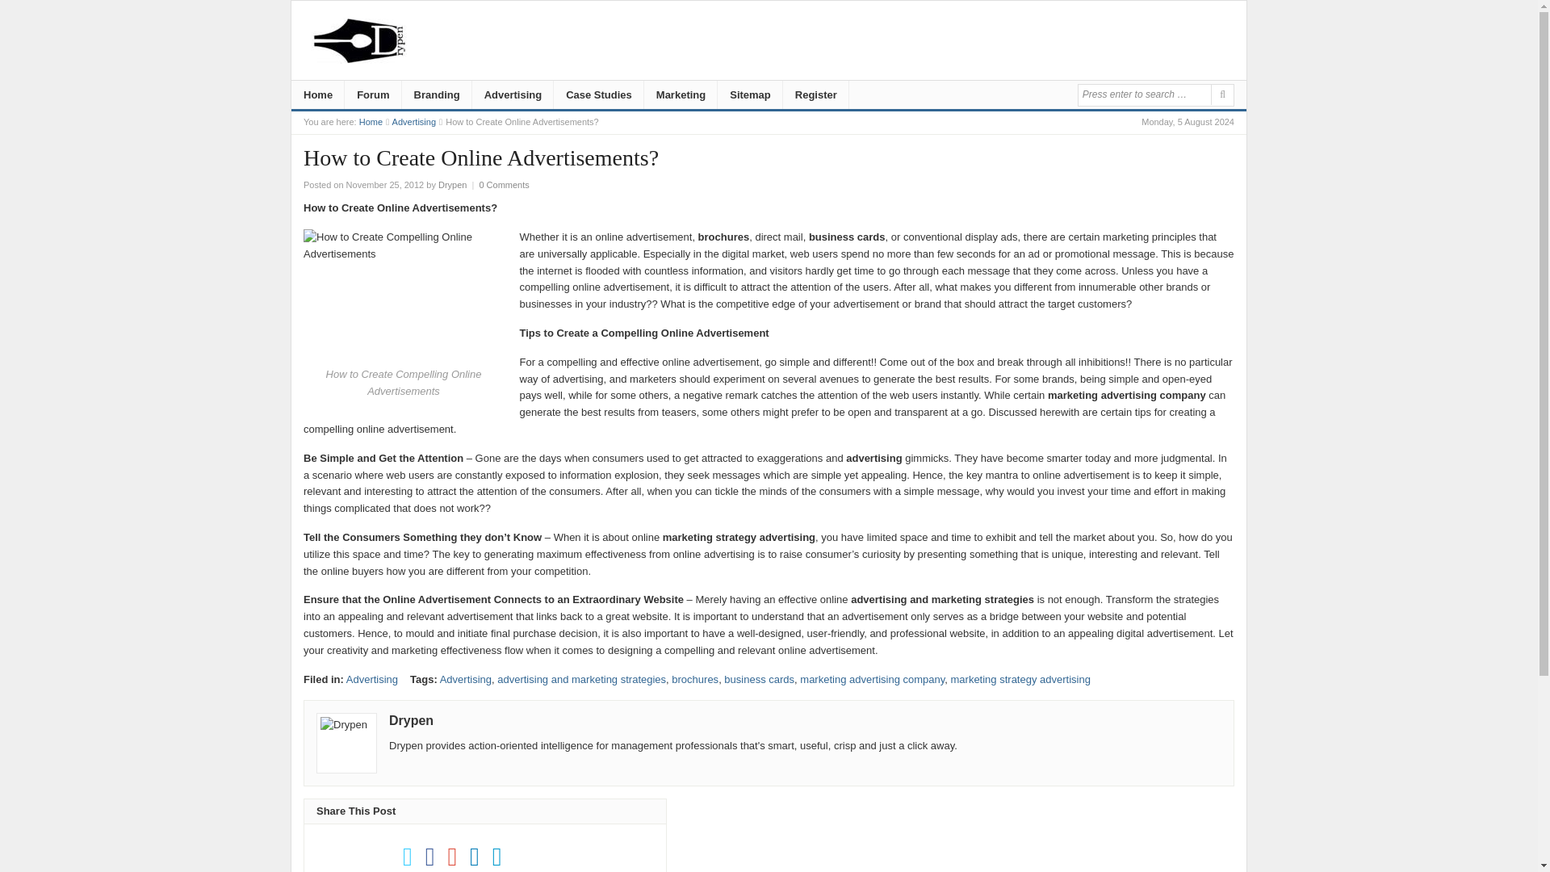 The width and height of the screenshot is (1550, 872). What do you see at coordinates (681, 96) in the screenshot?
I see `Marketing` at bounding box center [681, 96].